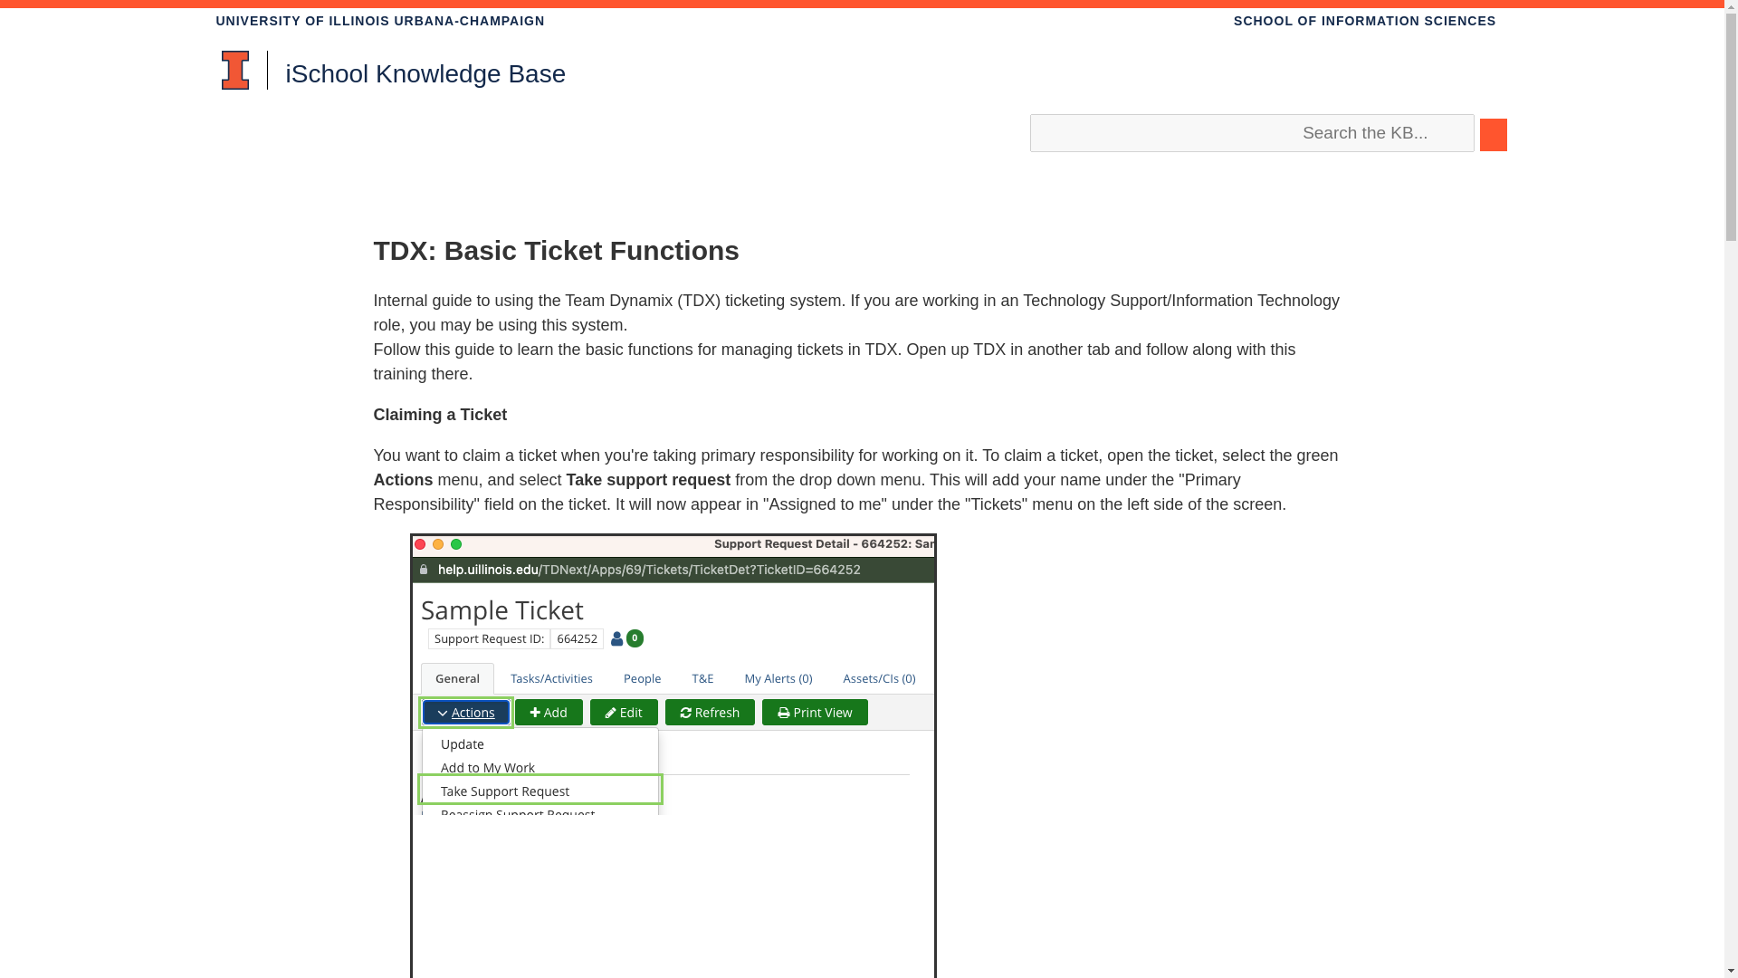 This screenshot has height=978, width=1738. Describe the element at coordinates (862, 121) in the screenshot. I see `Search` at that location.